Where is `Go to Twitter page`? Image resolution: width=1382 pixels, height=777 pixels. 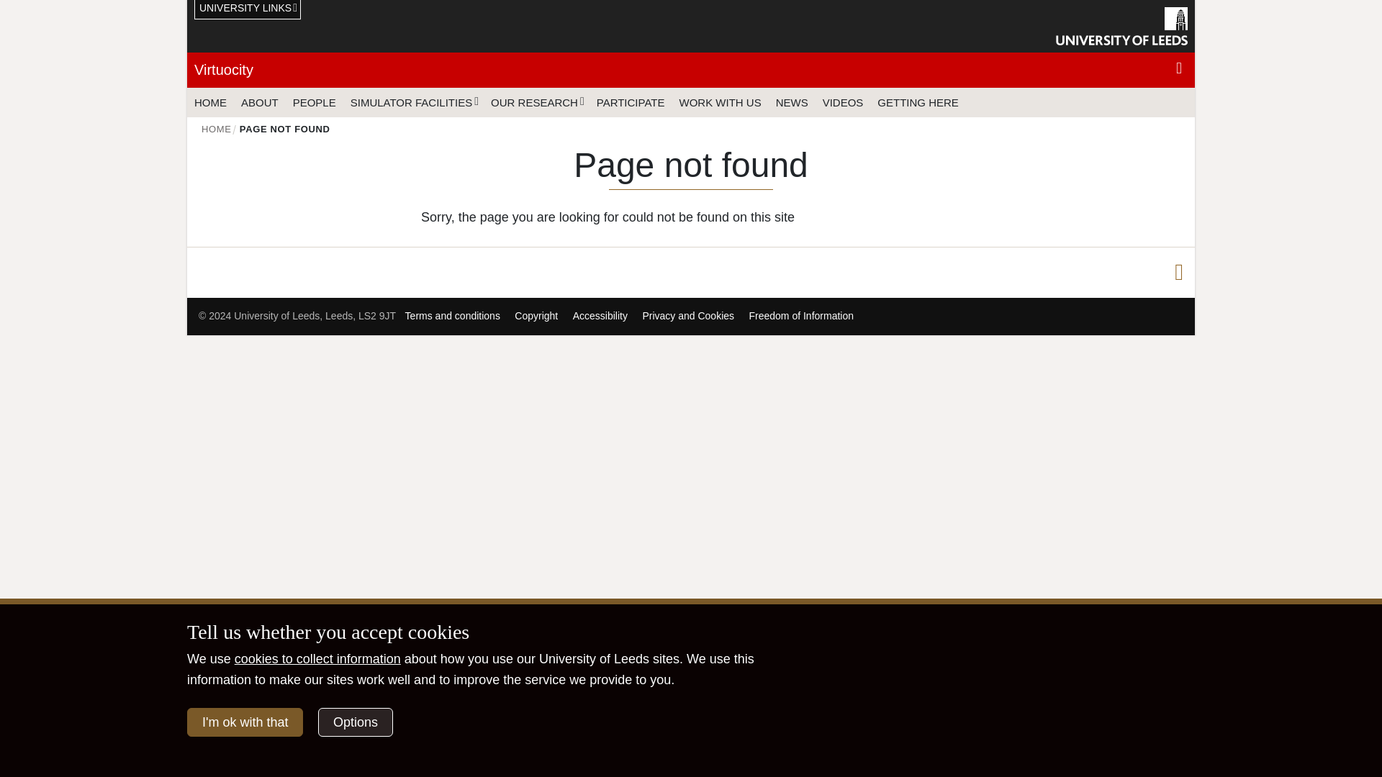
Go to Twitter page is located at coordinates (1179, 272).